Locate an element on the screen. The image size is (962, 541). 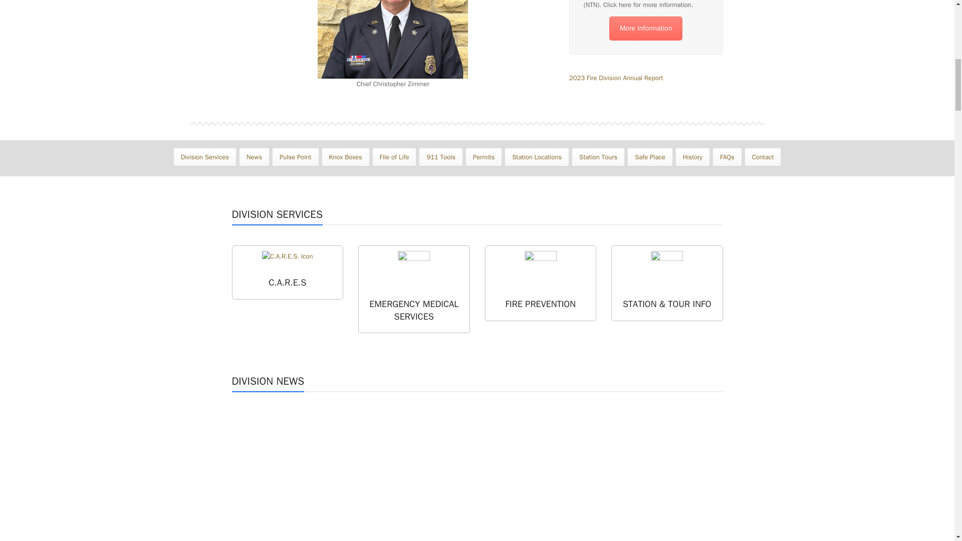
Station Tours is located at coordinates (598, 156).